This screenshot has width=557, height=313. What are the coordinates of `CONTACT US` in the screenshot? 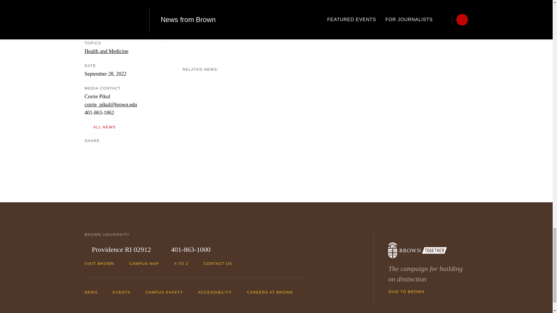 It's located at (220, 263).